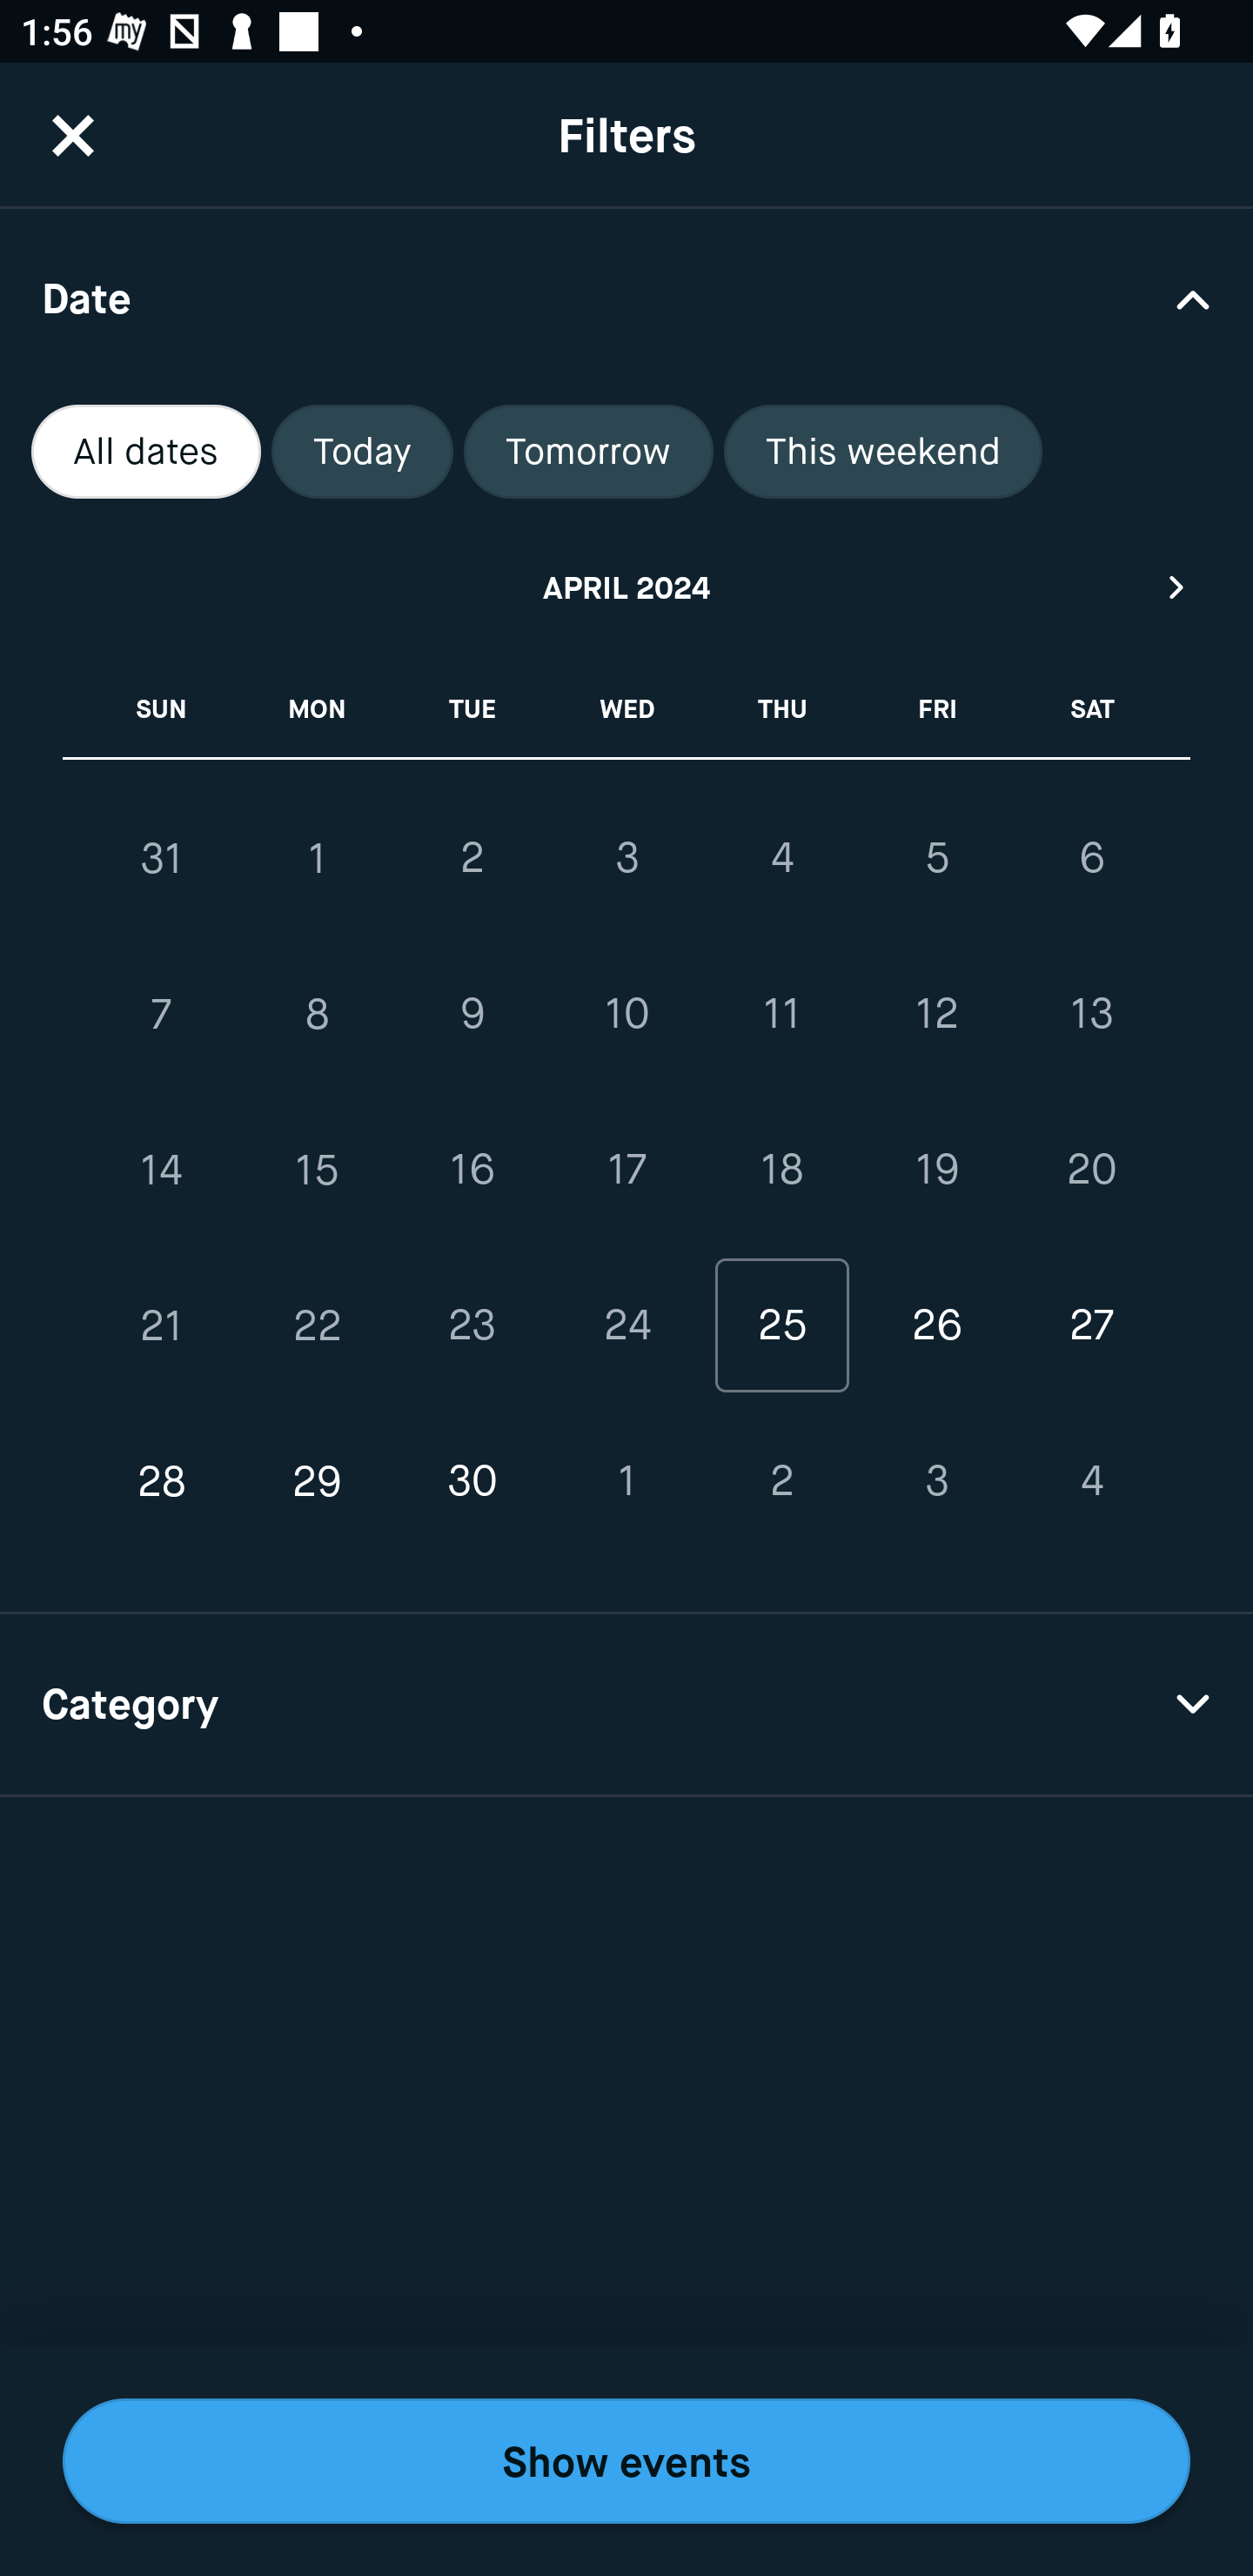 This screenshot has width=1253, height=2576. What do you see at coordinates (936, 1325) in the screenshot?
I see `26` at bounding box center [936, 1325].